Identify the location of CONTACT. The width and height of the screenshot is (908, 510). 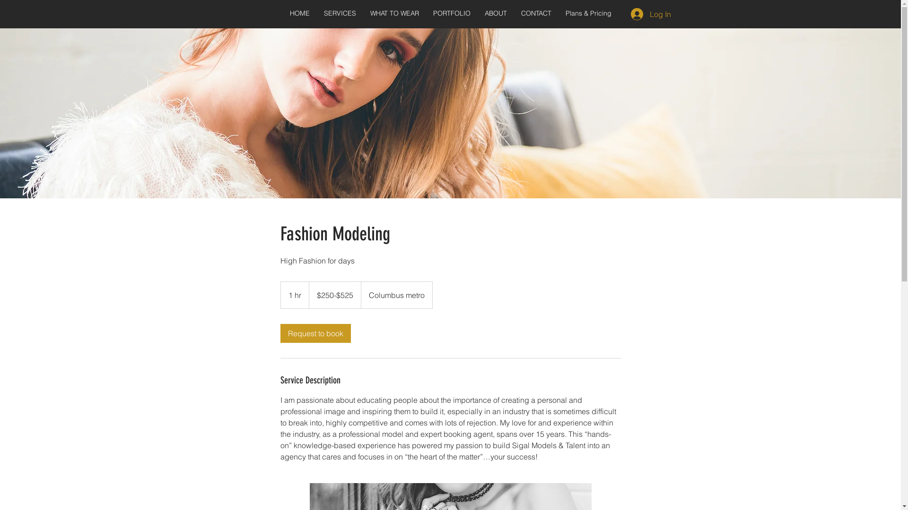
(536, 13).